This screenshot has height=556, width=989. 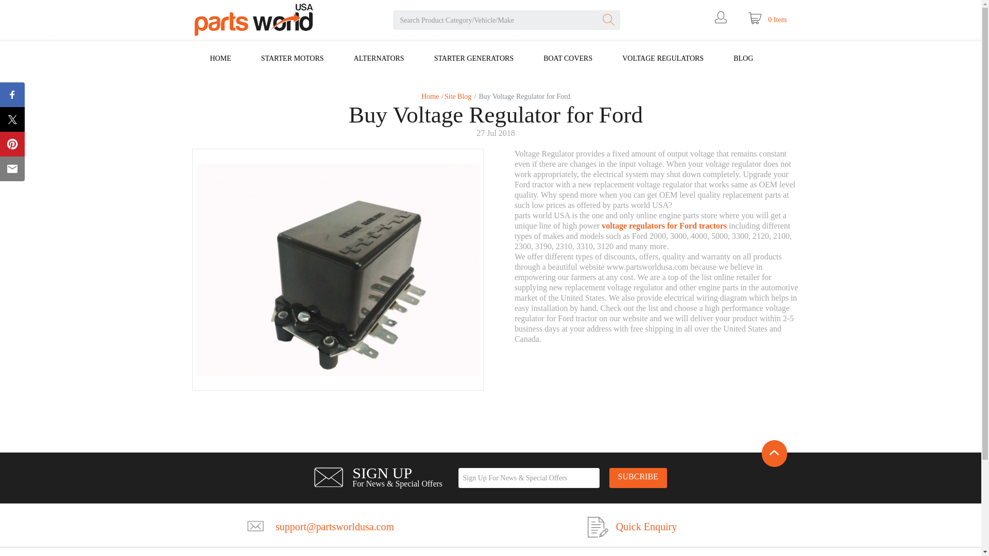 What do you see at coordinates (293, 58) in the screenshot?
I see `STARTER MOTORS` at bounding box center [293, 58].